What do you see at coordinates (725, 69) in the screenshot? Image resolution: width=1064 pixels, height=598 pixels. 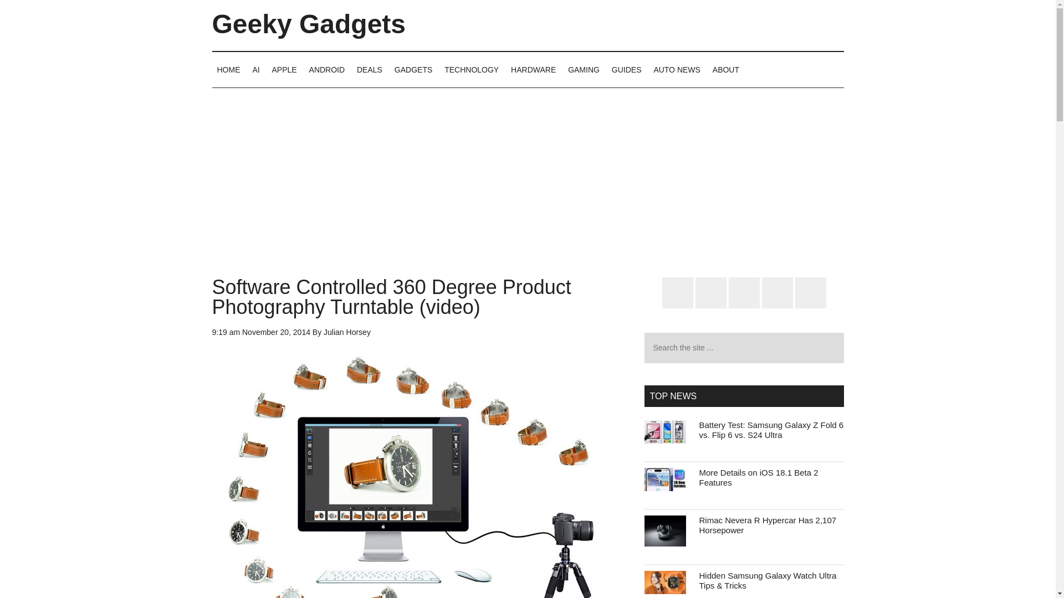 I see `ABOUT` at bounding box center [725, 69].